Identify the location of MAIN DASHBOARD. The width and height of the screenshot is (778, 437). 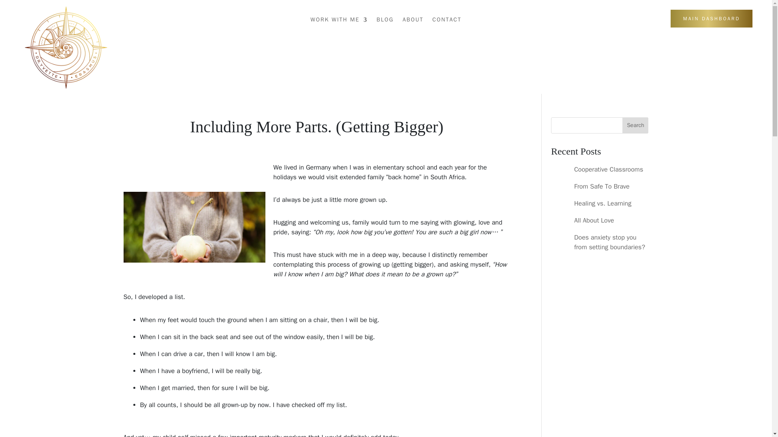
(712, 19).